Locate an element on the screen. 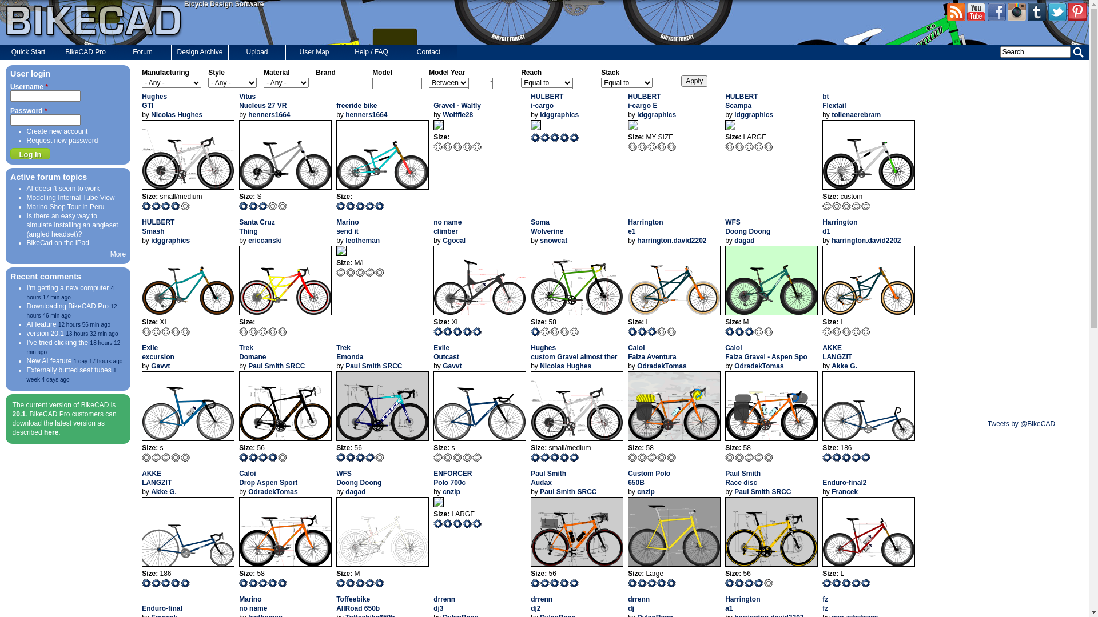 The height and width of the screenshot is (617, 1098). Give Emonda 1/5 is located at coordinates (341, 457).